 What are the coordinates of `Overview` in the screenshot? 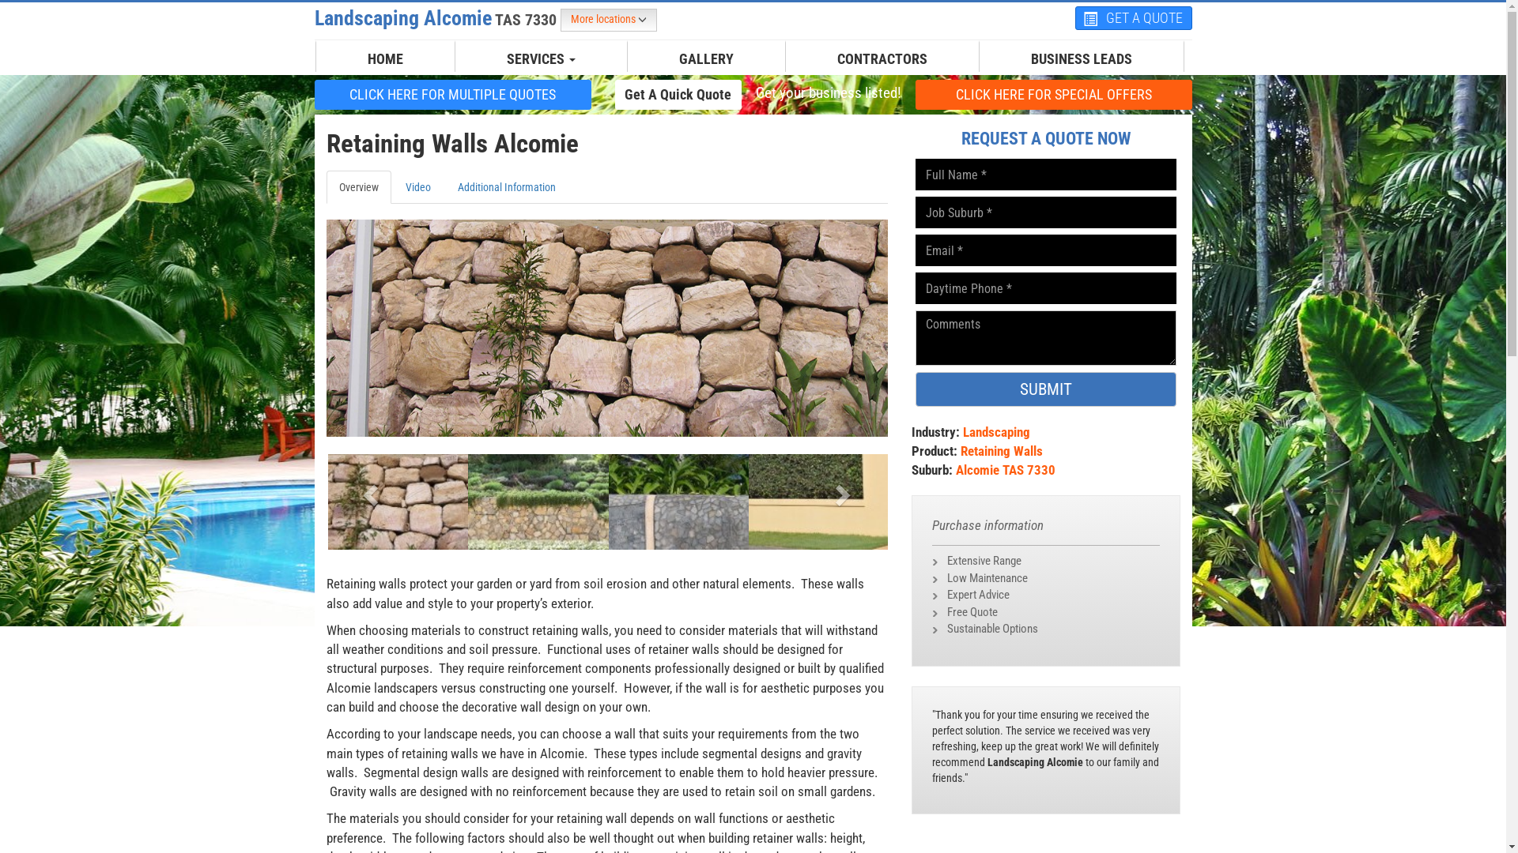 It's located at (357, 187).